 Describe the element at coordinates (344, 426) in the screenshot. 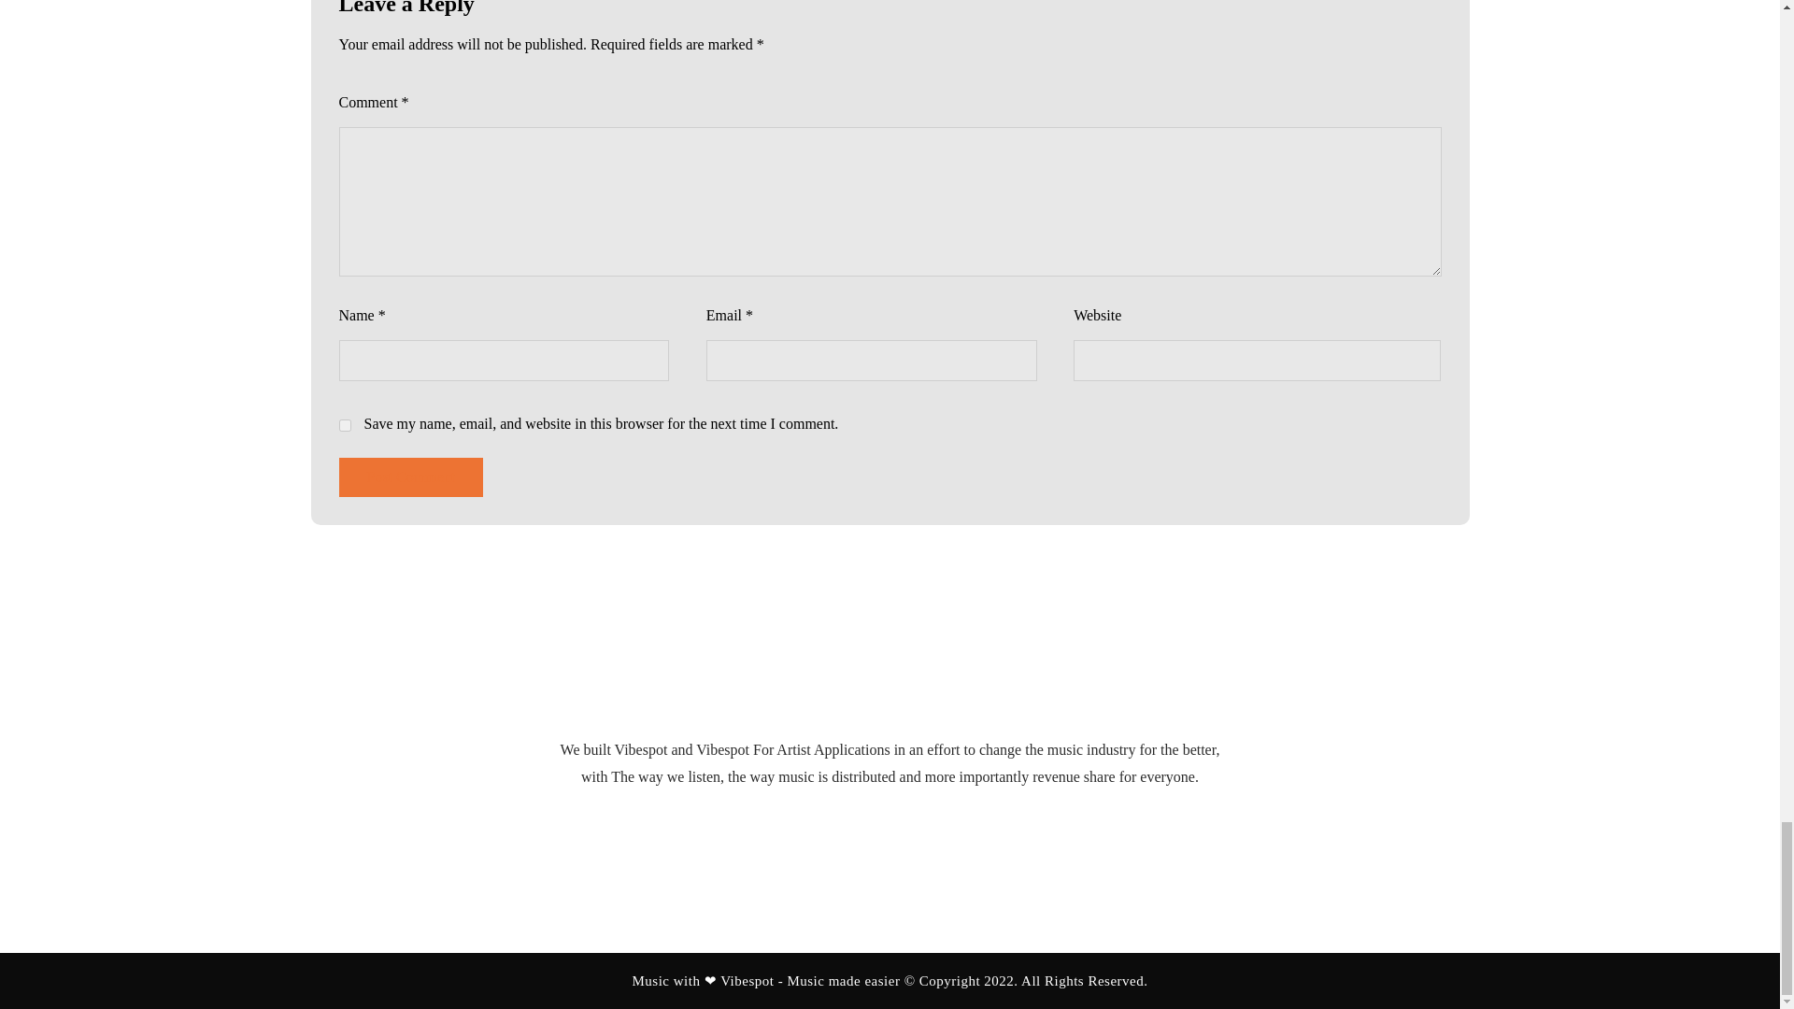

I see `yes` at that location.